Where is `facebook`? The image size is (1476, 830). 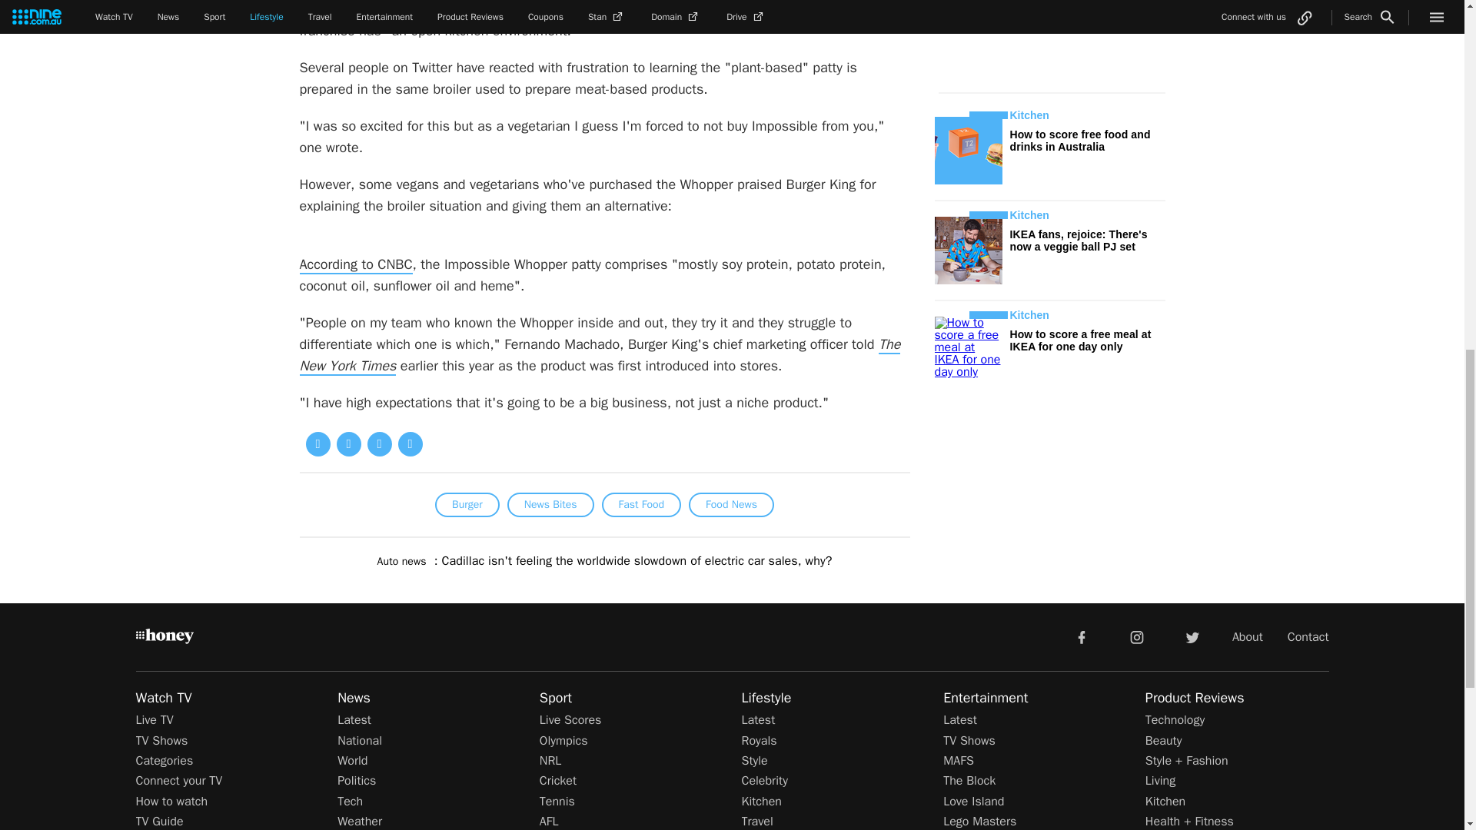
facebook is located at coordinates (1081, 636).